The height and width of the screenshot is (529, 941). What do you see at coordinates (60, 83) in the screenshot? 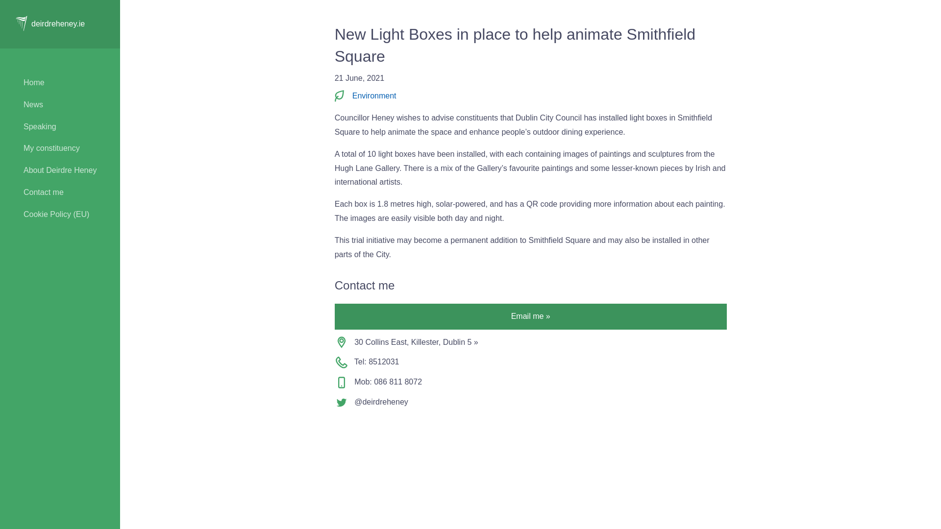
I see `Home` at bounding box center [60, 83].